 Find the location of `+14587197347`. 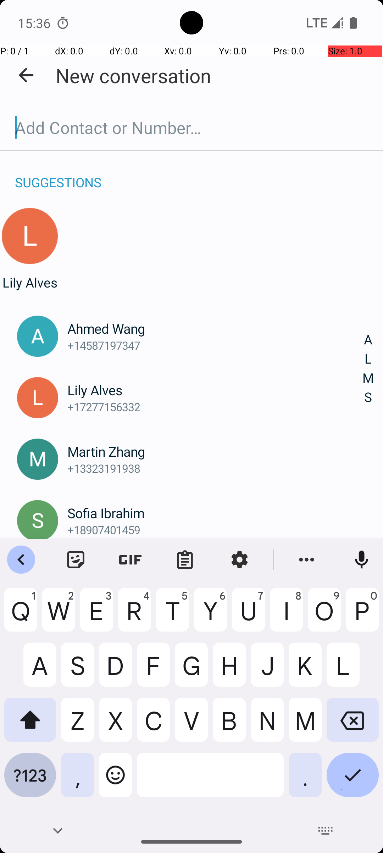

+14587197347 is located at coordinates (216, 345).